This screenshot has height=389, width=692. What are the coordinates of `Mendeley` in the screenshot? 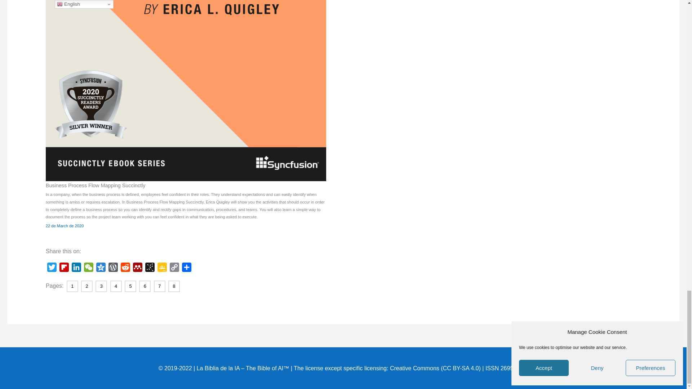 It's located at (138, 269).